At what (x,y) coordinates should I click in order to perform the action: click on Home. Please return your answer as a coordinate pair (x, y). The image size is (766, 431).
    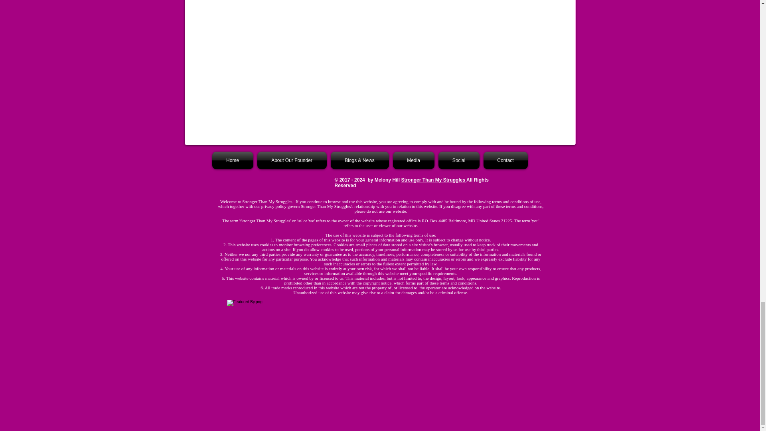
    Looking at the image, I should click on (233, 160).